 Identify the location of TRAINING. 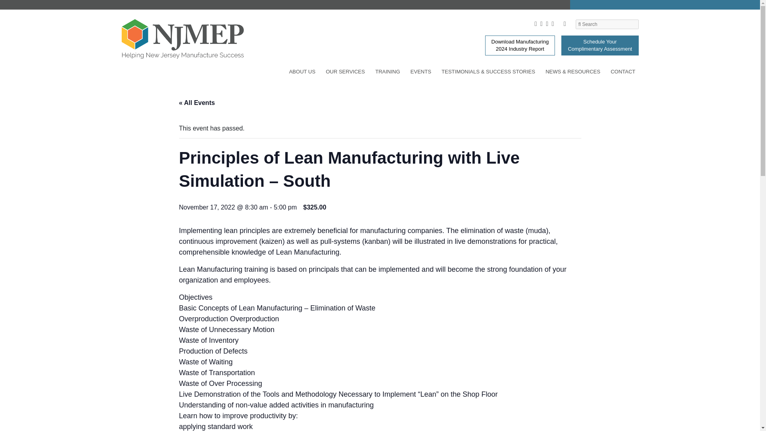
(388, 73).